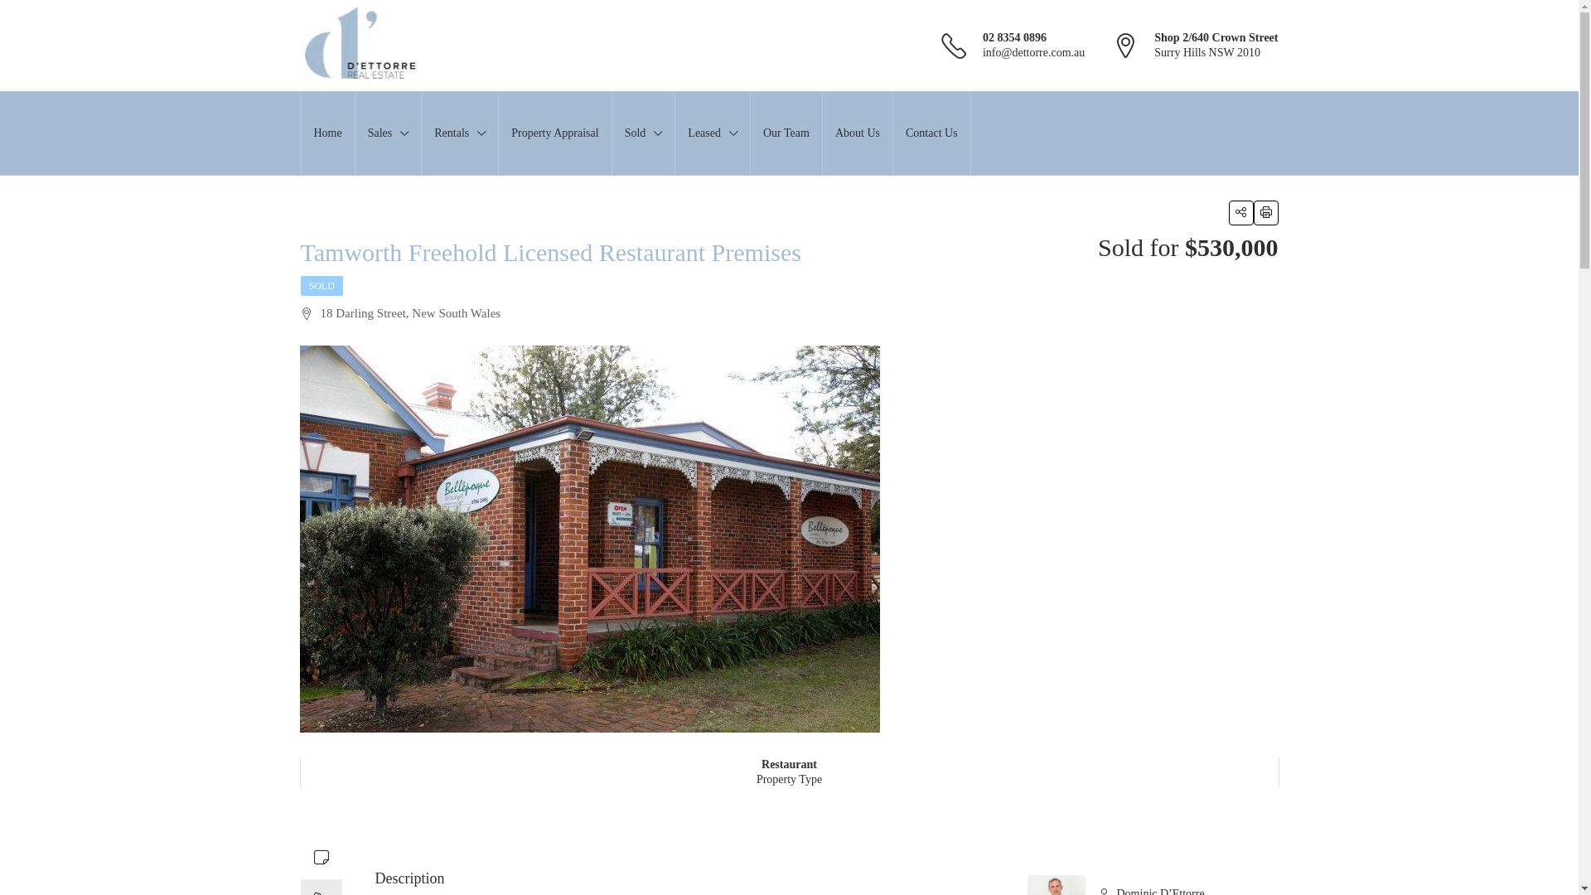 The image size is (1591, 895). Describe the element at coordinates (555, 133) in the screenshot. I see `Property Appraisal` at that location.